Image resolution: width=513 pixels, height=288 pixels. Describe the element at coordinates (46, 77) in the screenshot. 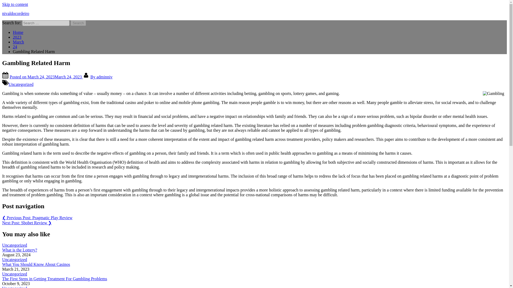

I see `Posted on March 24, 2023March 24, 2023` at that location.